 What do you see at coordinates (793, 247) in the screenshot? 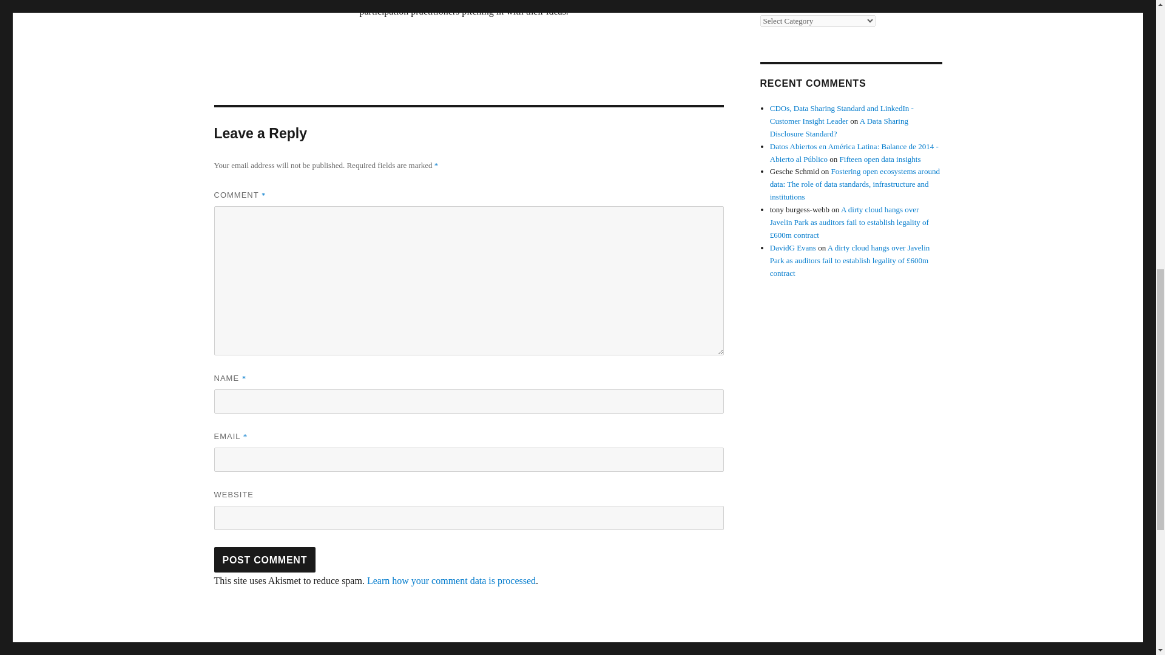
I see `DavidG Evans` at bounding box center [793, 247].